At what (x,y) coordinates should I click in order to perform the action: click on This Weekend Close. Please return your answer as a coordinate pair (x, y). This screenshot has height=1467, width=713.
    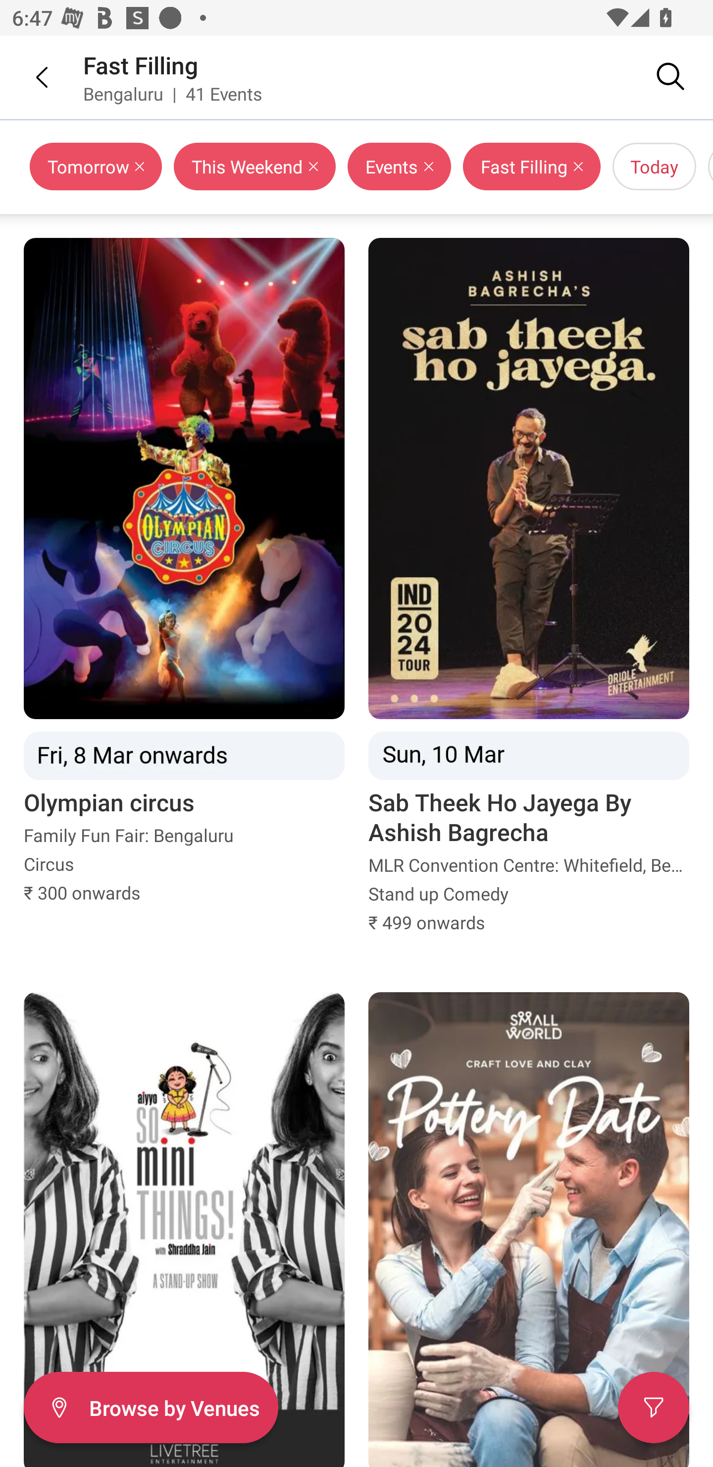
    Looking at the image, I should click on (255, 167).